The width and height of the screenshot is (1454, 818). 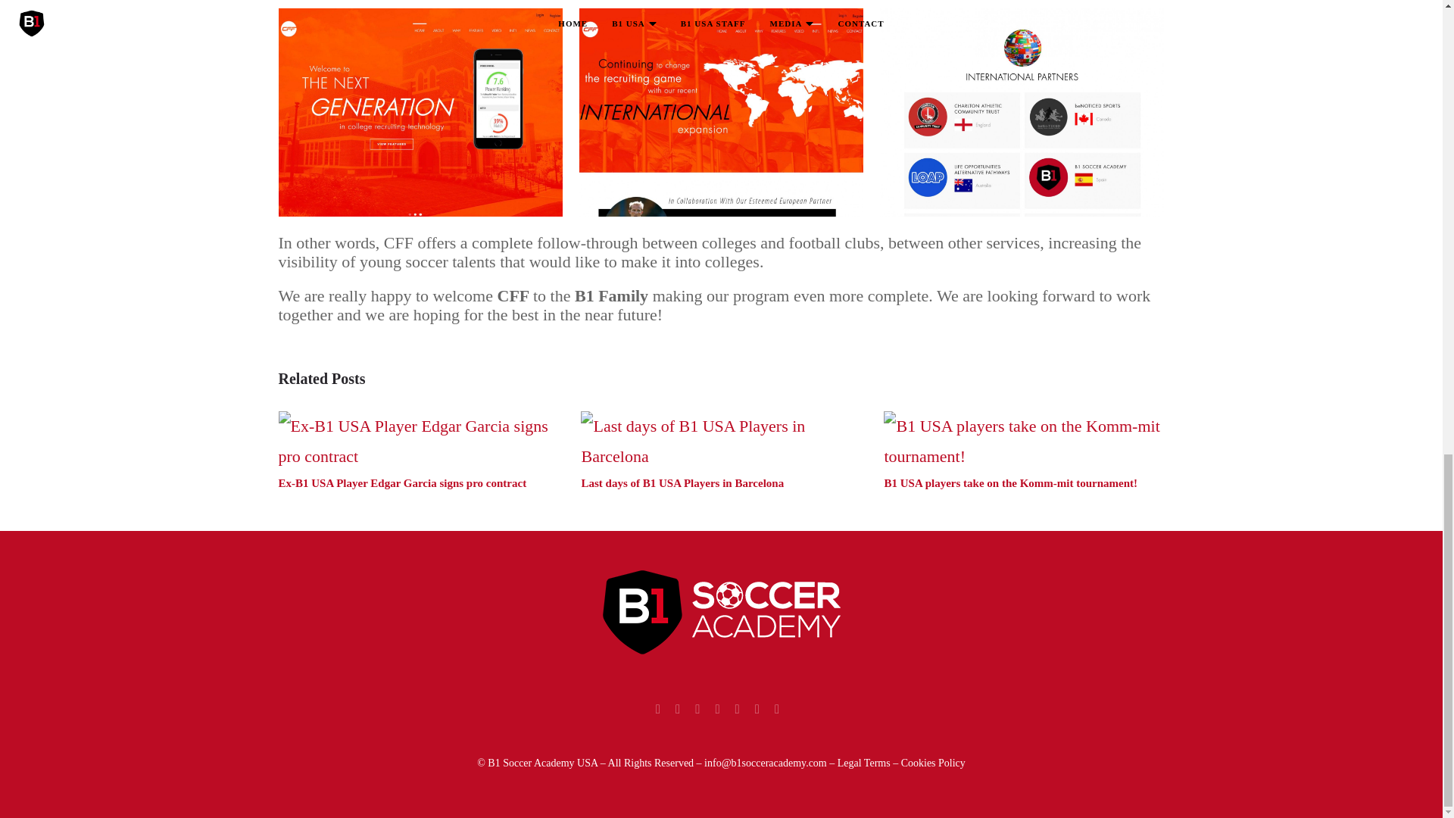 I want to click on B1 USA players take on the Komm-mit tournament!, so click(x=1024, y=442).